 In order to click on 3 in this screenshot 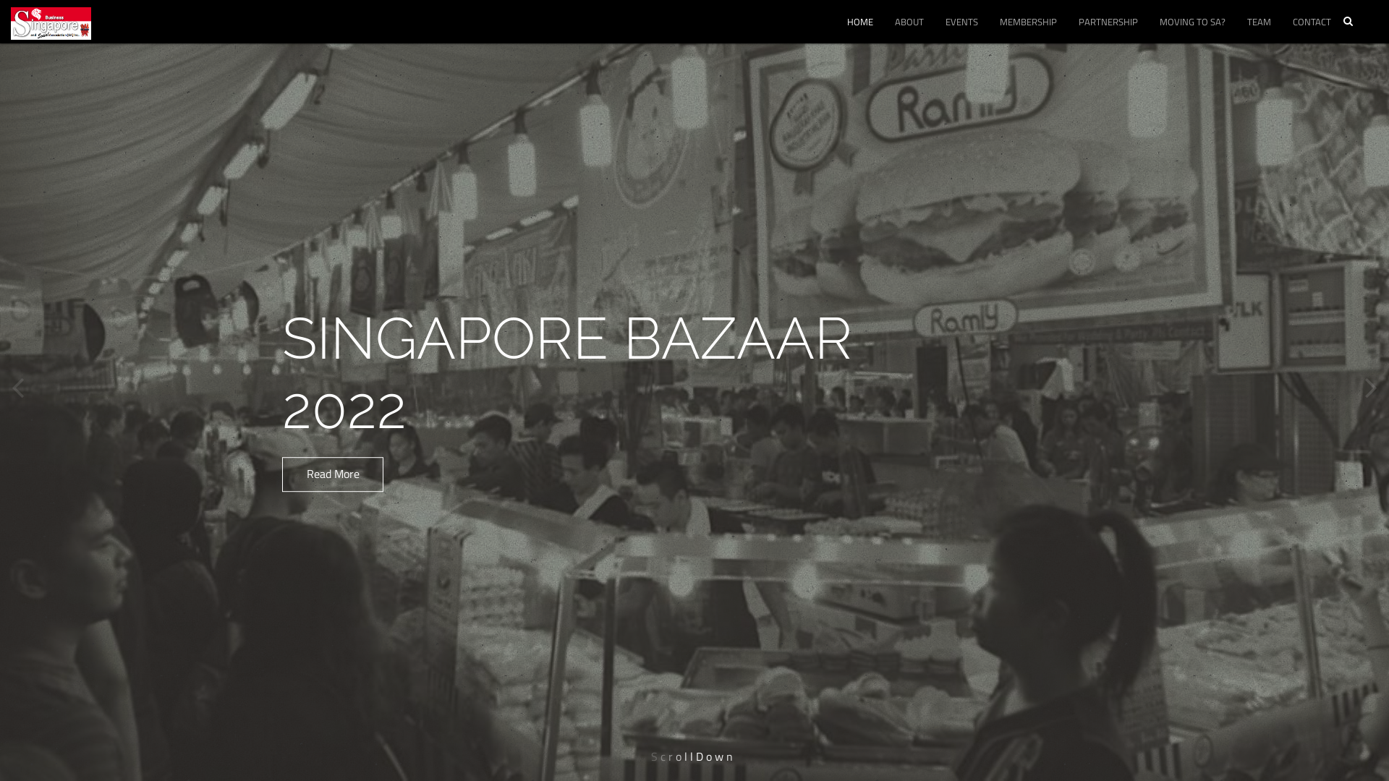, I will do `click(663, 81)`.